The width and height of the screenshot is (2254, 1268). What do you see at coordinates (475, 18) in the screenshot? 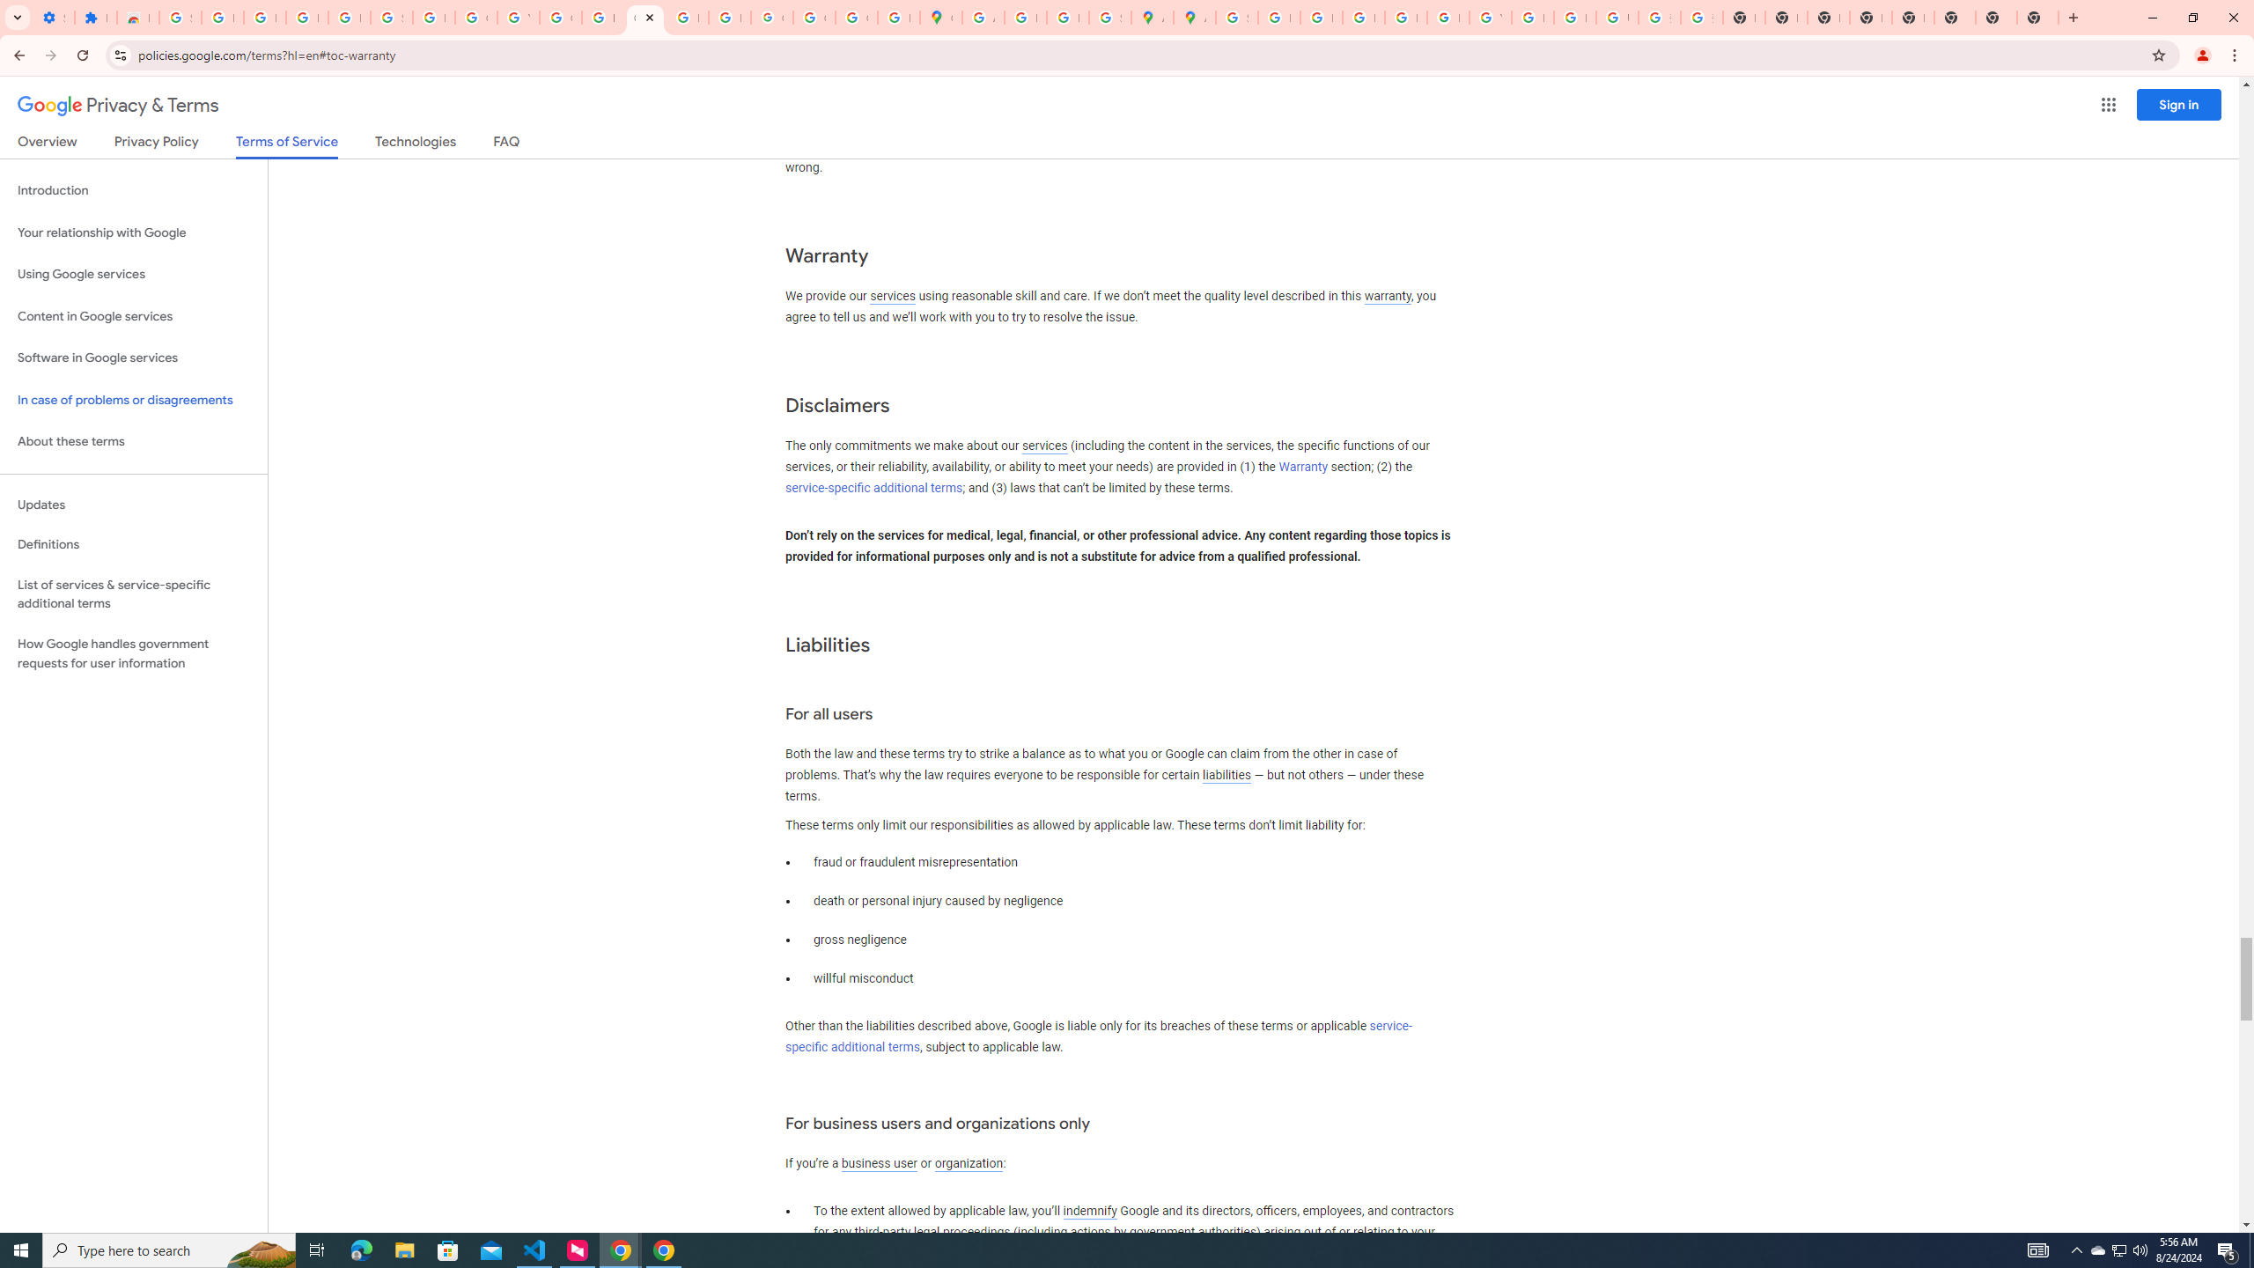
I see `Google Account` at bounding box center [475, 18].